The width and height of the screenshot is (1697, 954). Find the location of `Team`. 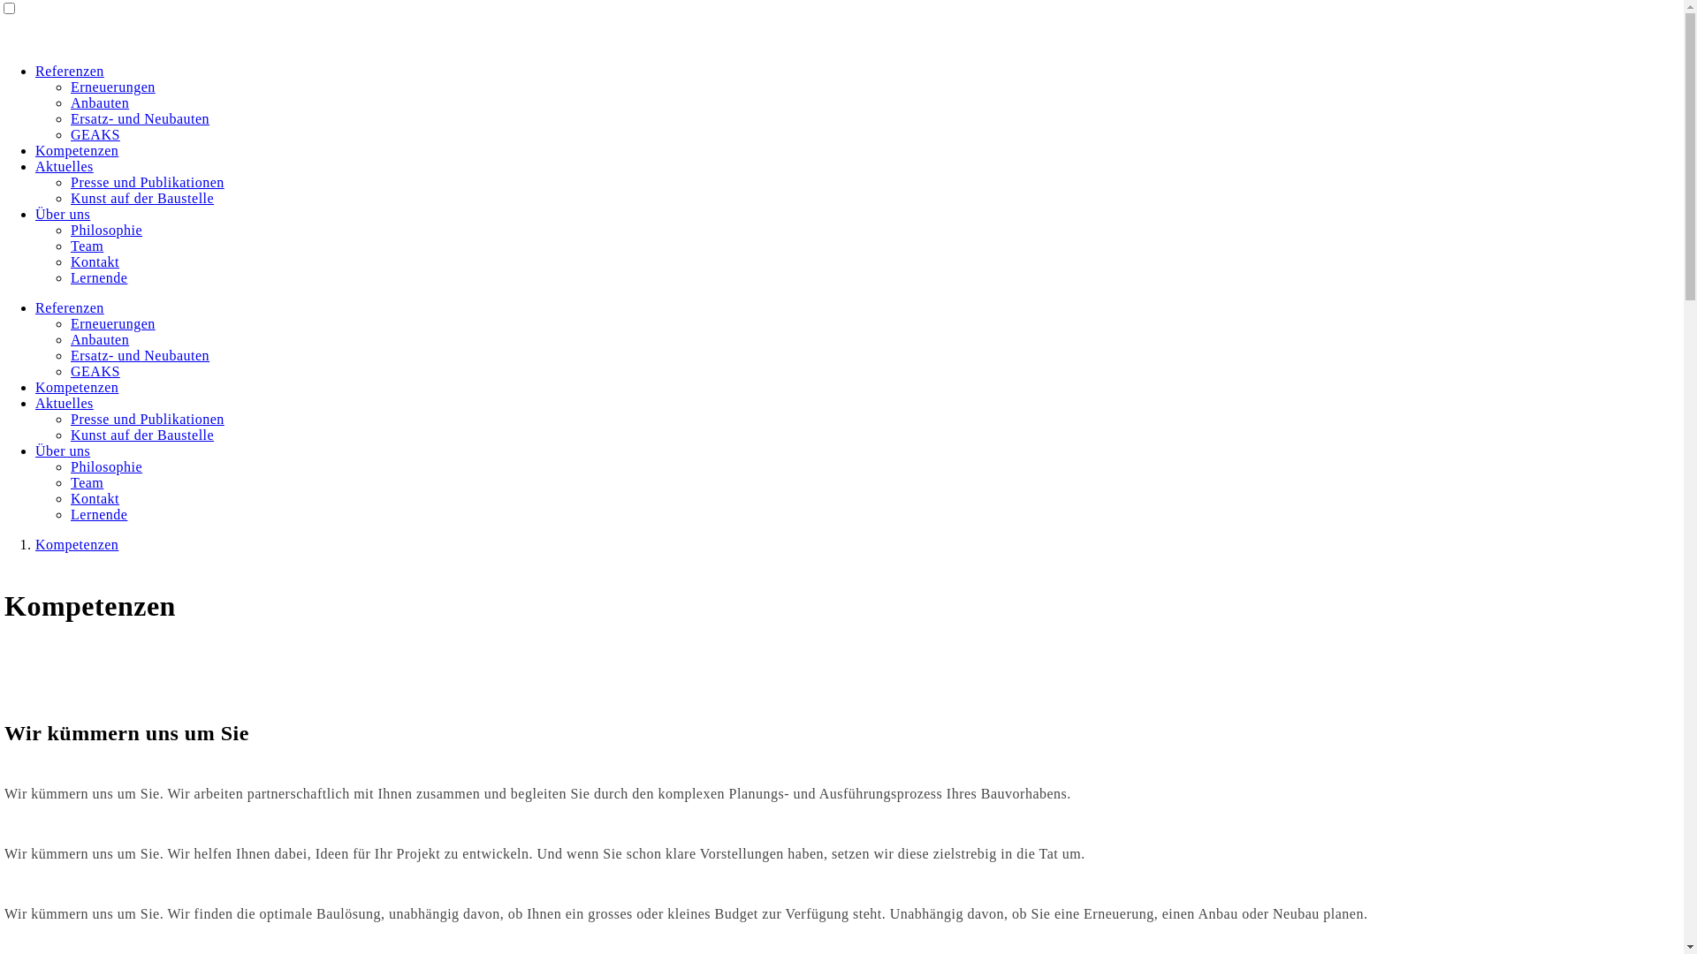

Team is located at coordinates (87, 482).